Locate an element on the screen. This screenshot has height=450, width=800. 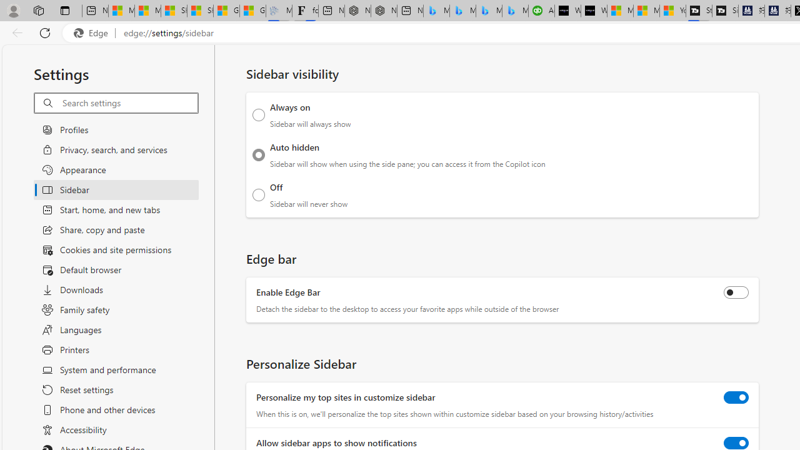
Search settings is located at coordinates (130, 103).